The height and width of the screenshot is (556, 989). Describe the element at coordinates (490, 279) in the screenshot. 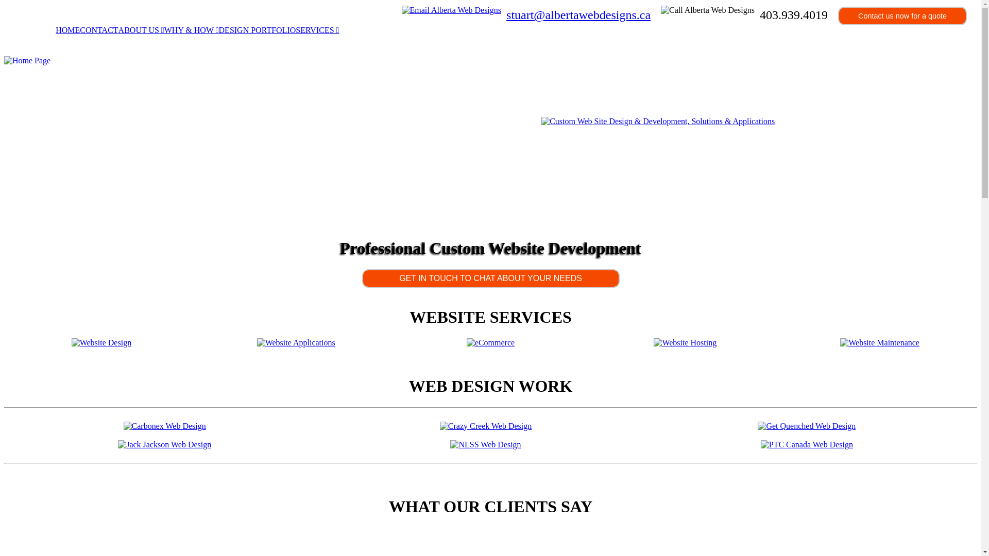

I see `GET IN TOUCH TO CHAT ABOUT YOUR NEEDS` at that location.